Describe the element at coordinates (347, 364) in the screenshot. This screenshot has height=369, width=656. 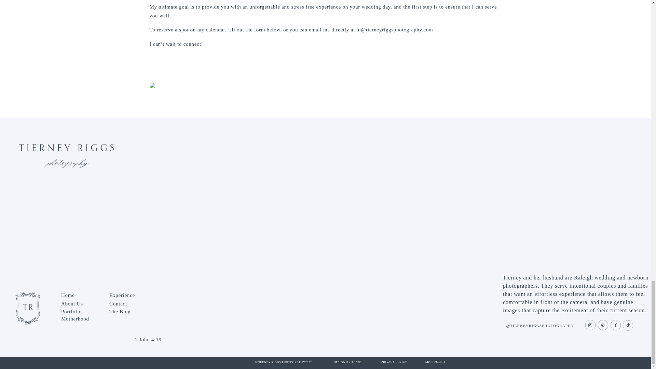
I see `DESIGN BY TONIC` at that location.